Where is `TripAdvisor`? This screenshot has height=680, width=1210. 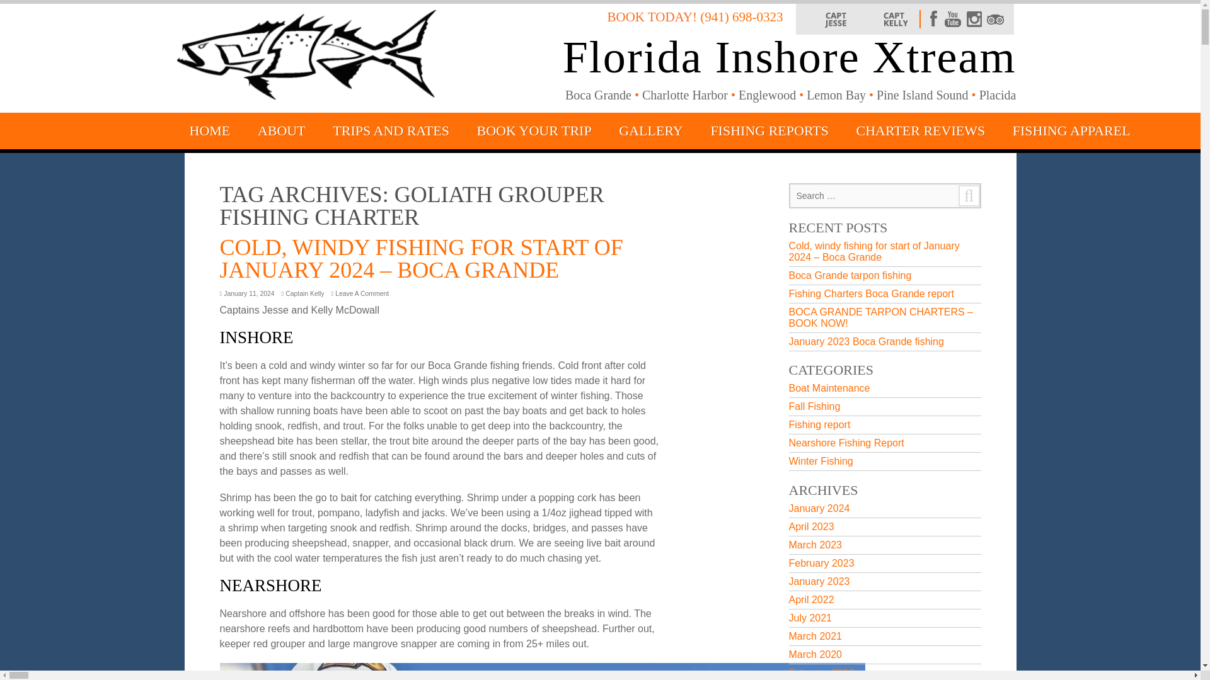
TripAdvisor is located at coordinates (994, 19).